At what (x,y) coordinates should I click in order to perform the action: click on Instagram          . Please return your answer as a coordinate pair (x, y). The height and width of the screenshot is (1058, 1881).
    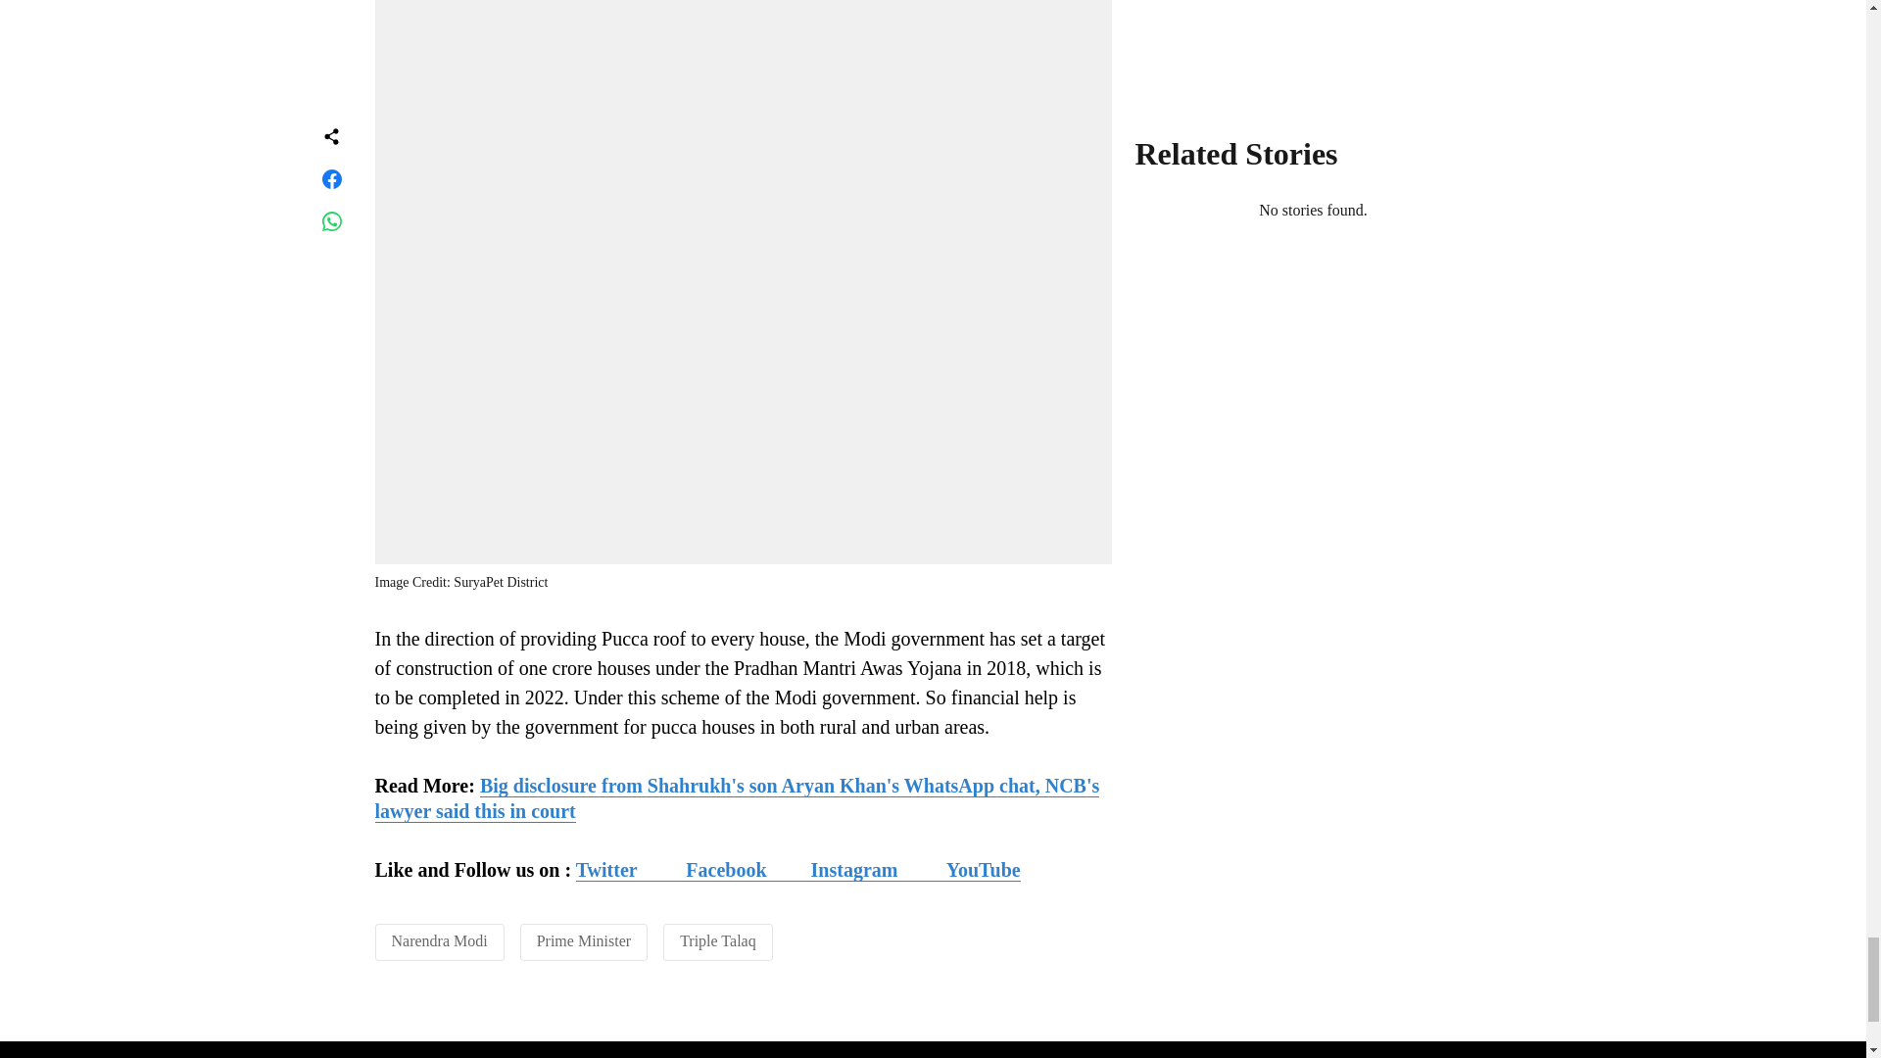
    Looking at the image, I should click on (878, 870).